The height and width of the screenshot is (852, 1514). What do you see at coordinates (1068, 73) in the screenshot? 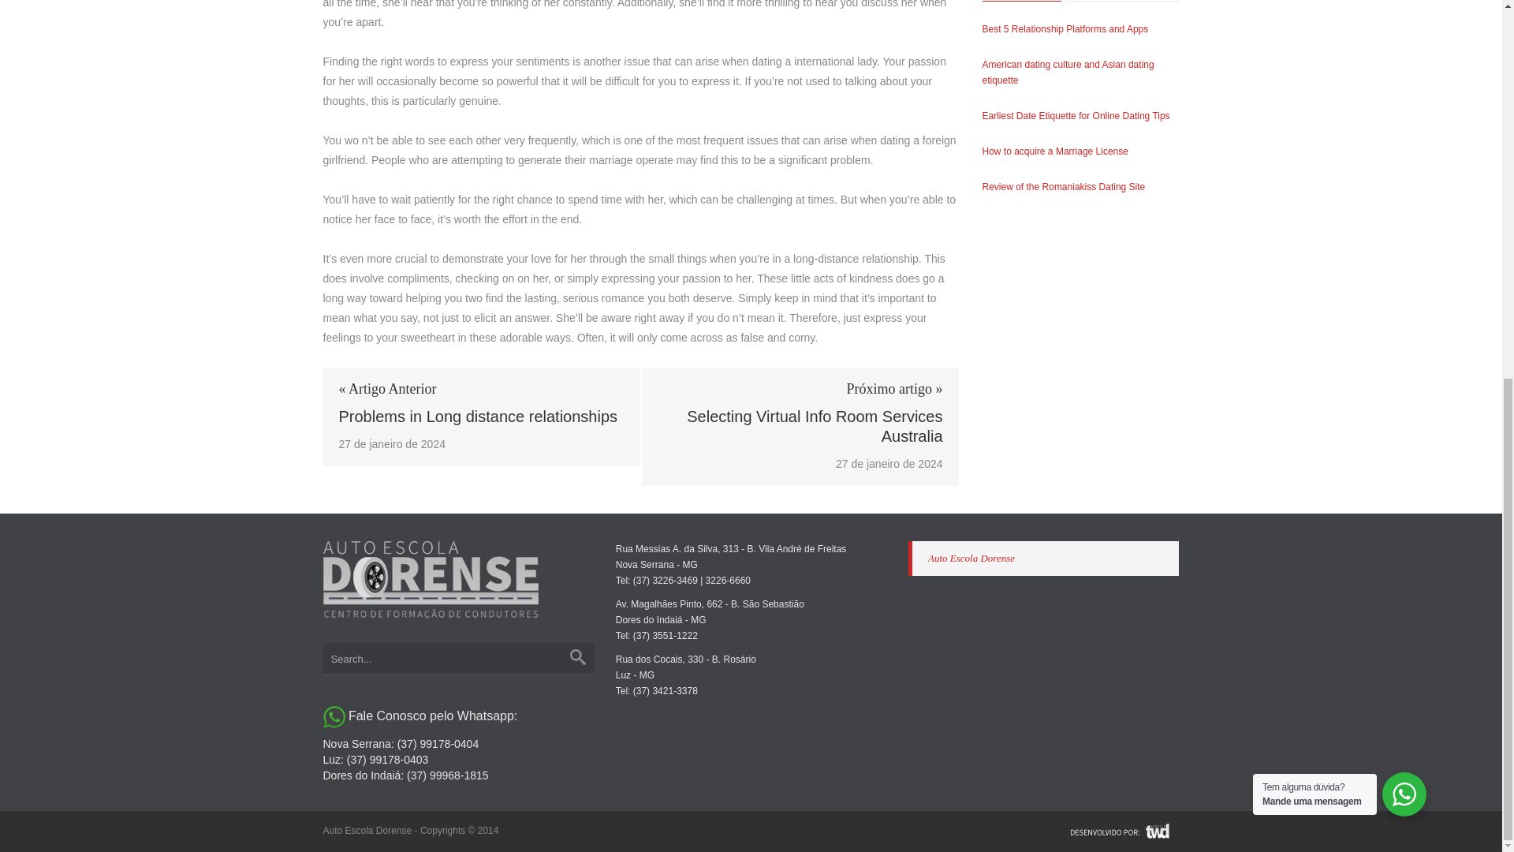
I see `American dating culture and Asian dating etiquette` at bounding box center [1068, 73].